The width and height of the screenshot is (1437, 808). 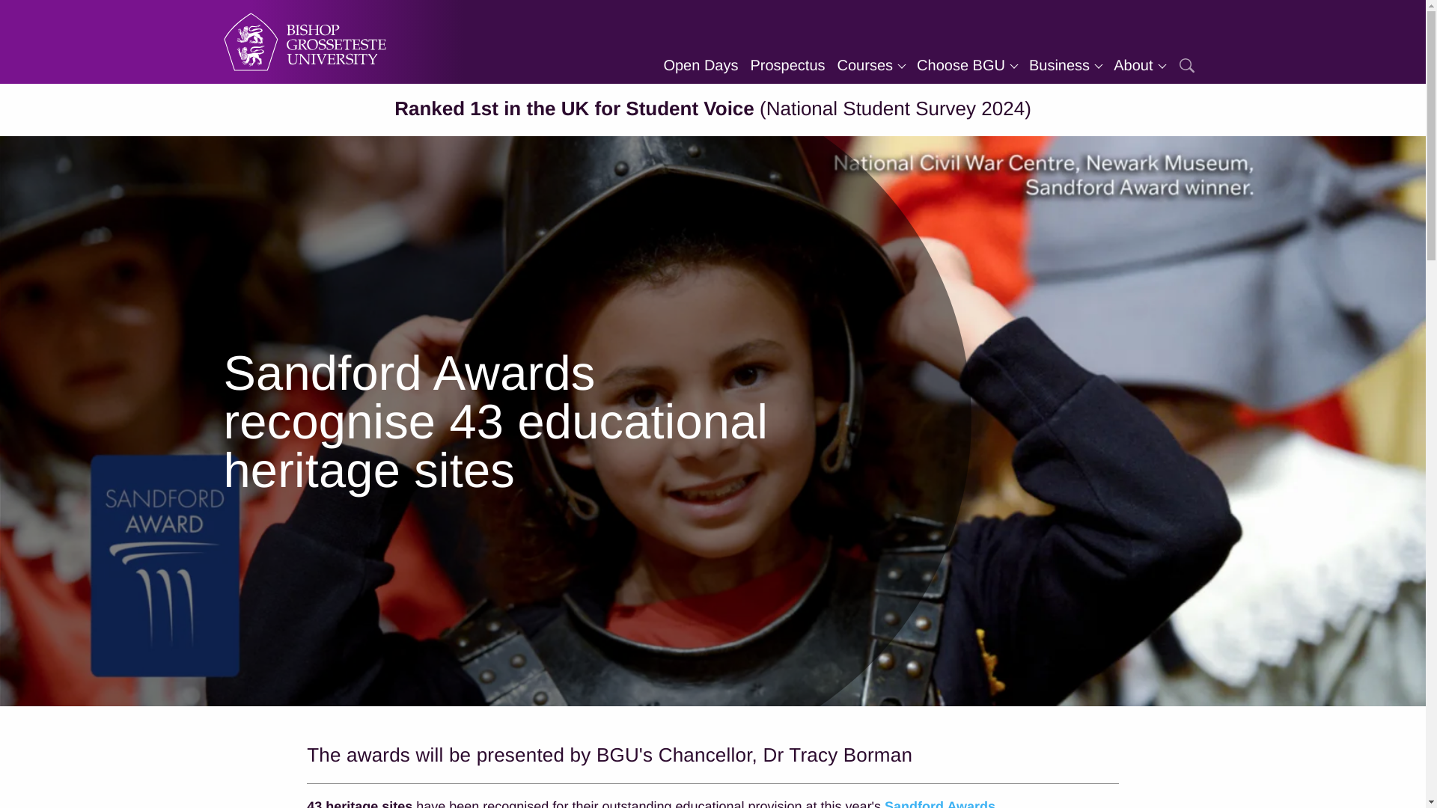 What do you see at coordinates (701, 66) in the screenshot?
I see `Open Days` at bounding box center [701, 66].